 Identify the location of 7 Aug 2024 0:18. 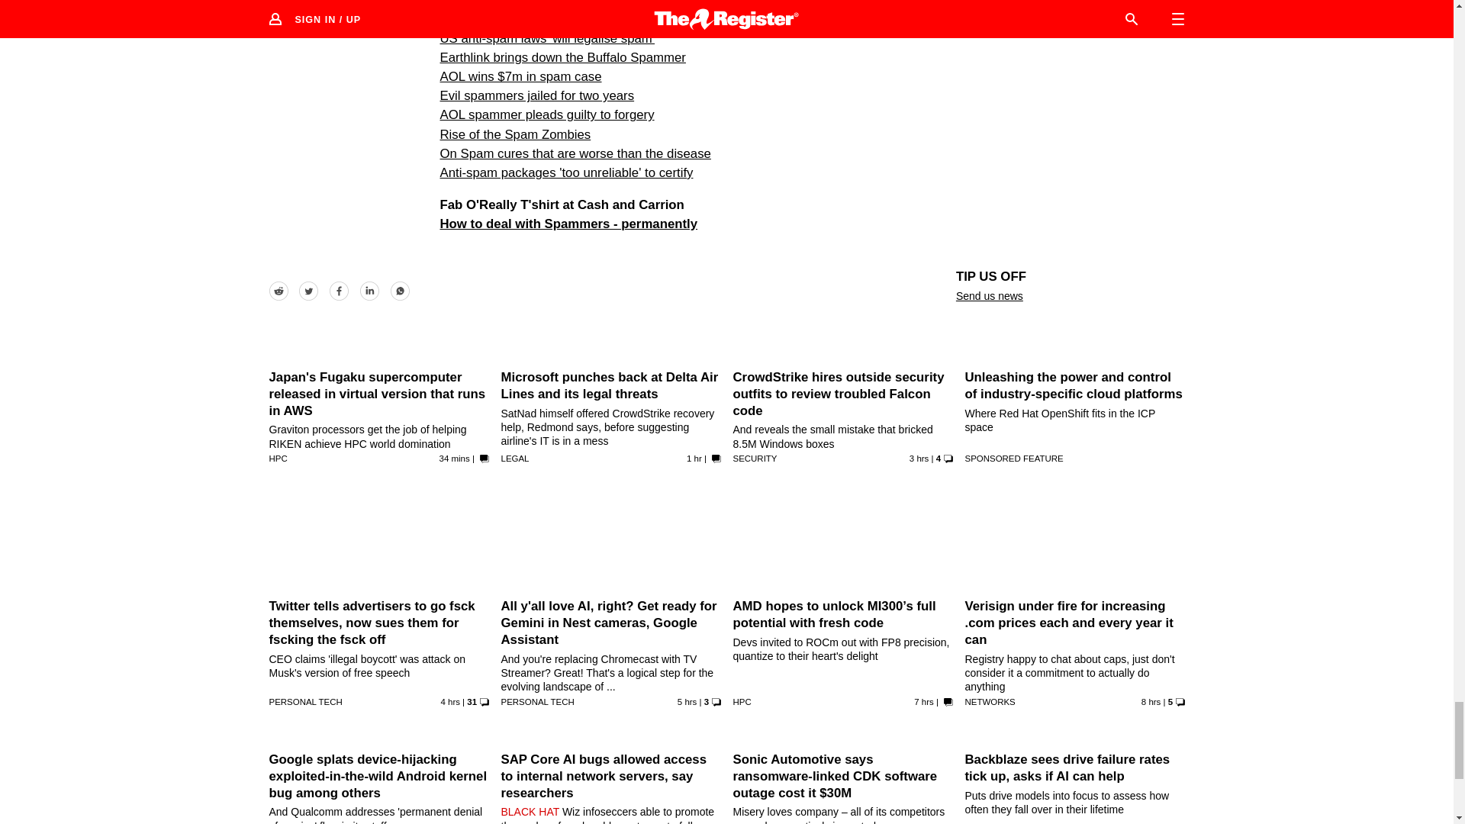
(919, 458).